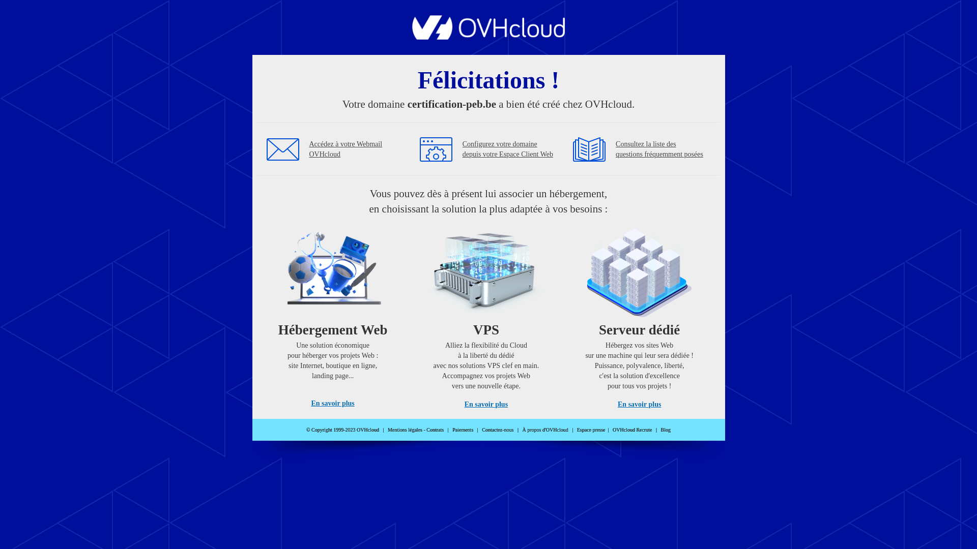 Image resolution: width=977 pixels, height=549 pixels. What do you see at coordinates (508, 149) in the screenshot?
I see `Configurez votre domaine
depuis votre Espace Client Web` at bounding box center [508, 149].